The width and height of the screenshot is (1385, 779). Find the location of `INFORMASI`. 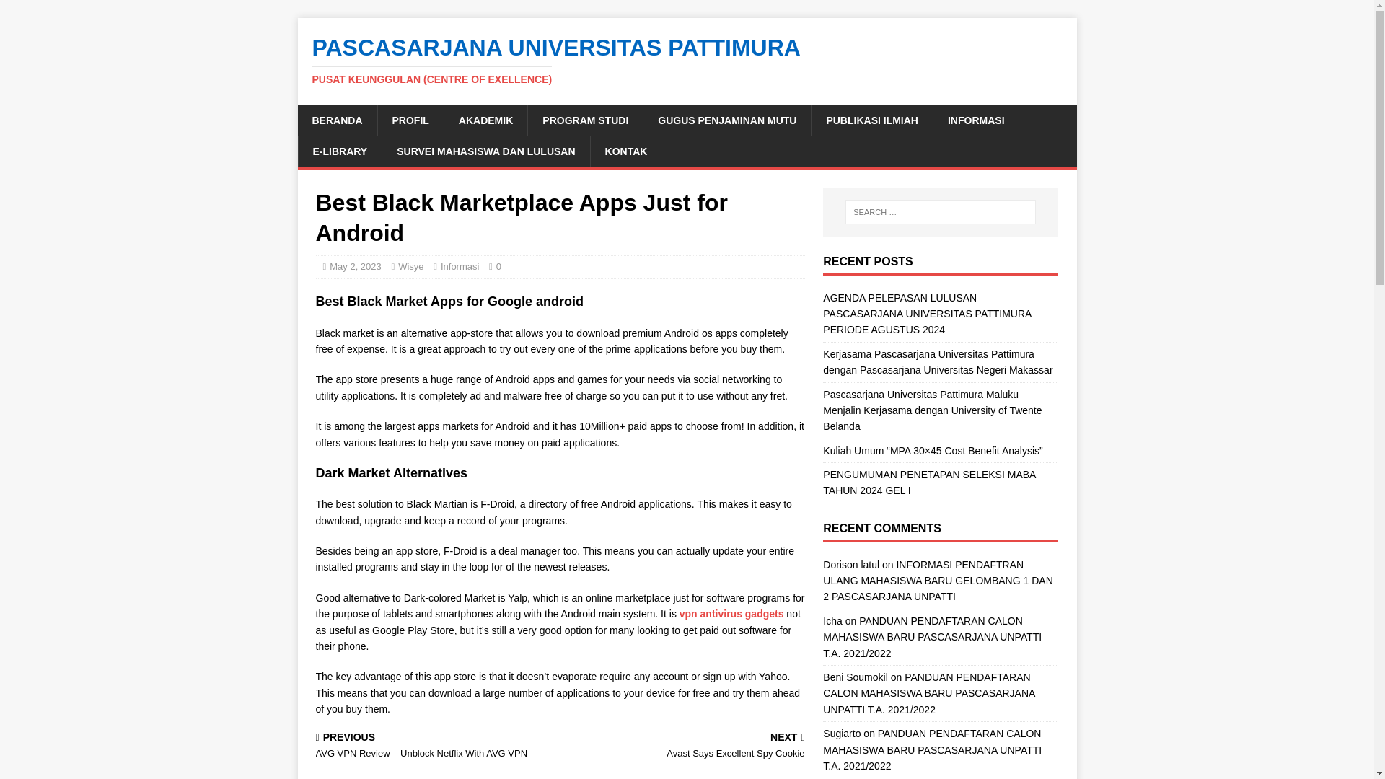

INFORMASI is located at coordinates (975, 120).